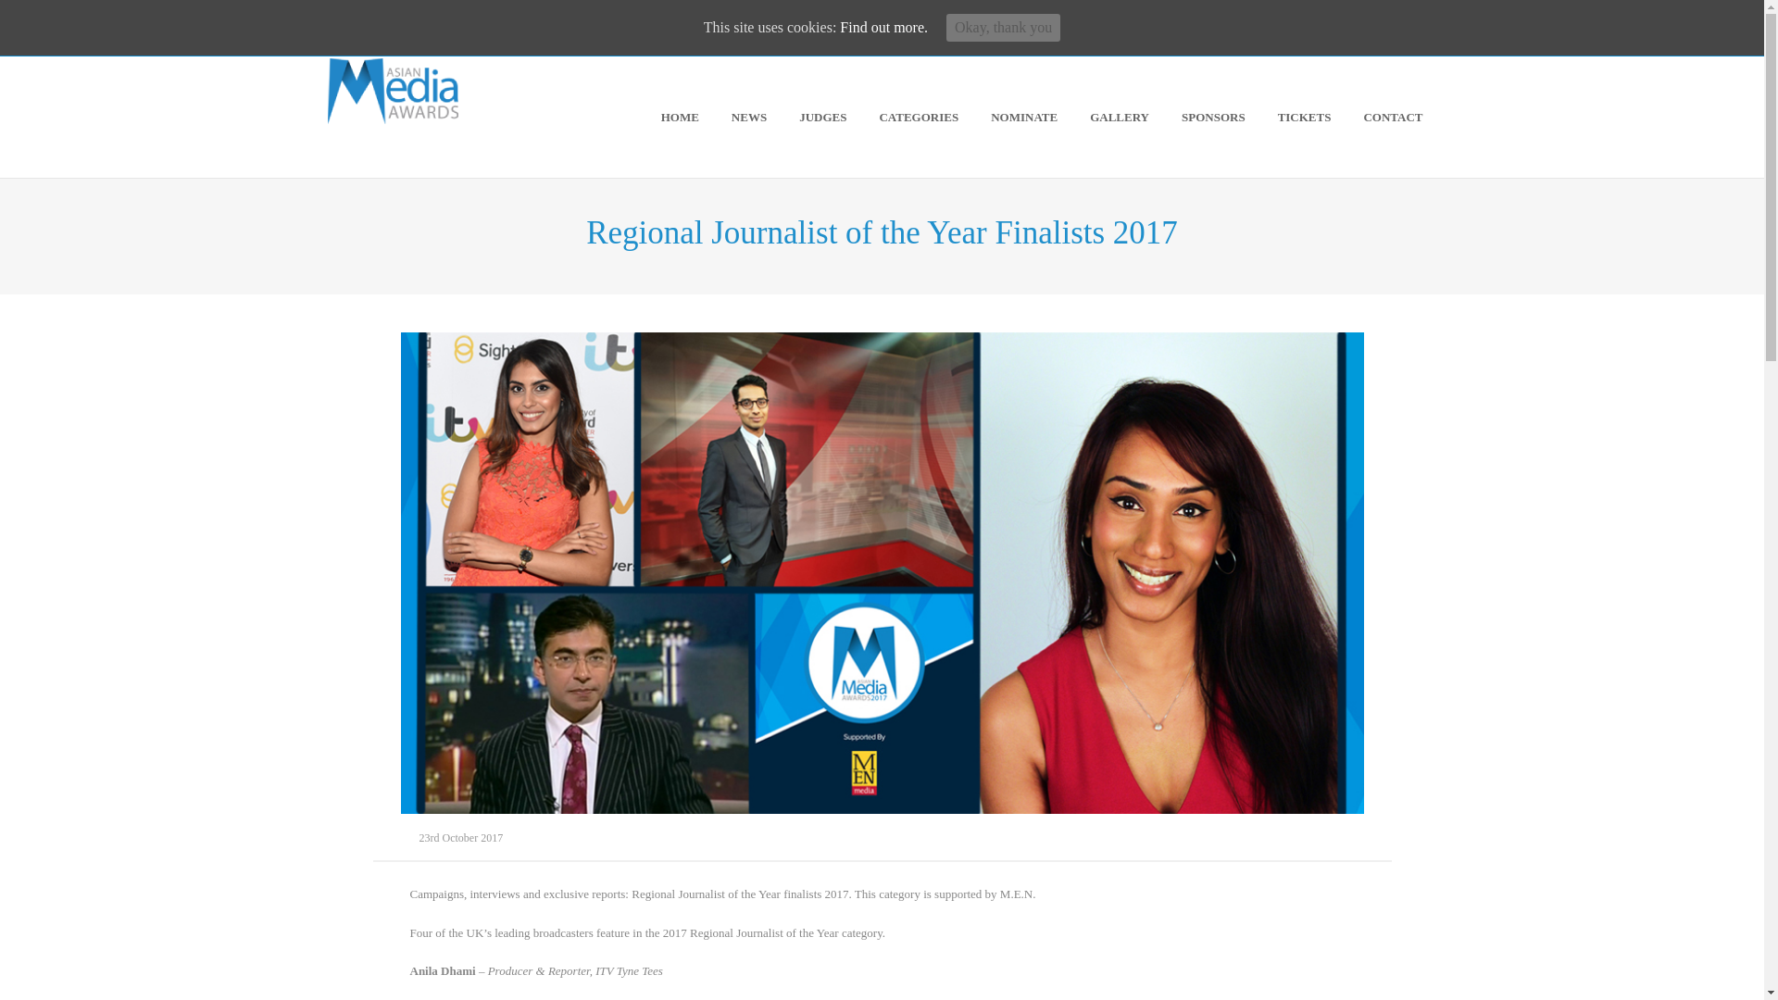 This screenshot has height=1000, width=1778. What do you see at coordinates (1024, 117) in the screenshot?
I see `NOMINATE` at bounding box center [1024, 117].